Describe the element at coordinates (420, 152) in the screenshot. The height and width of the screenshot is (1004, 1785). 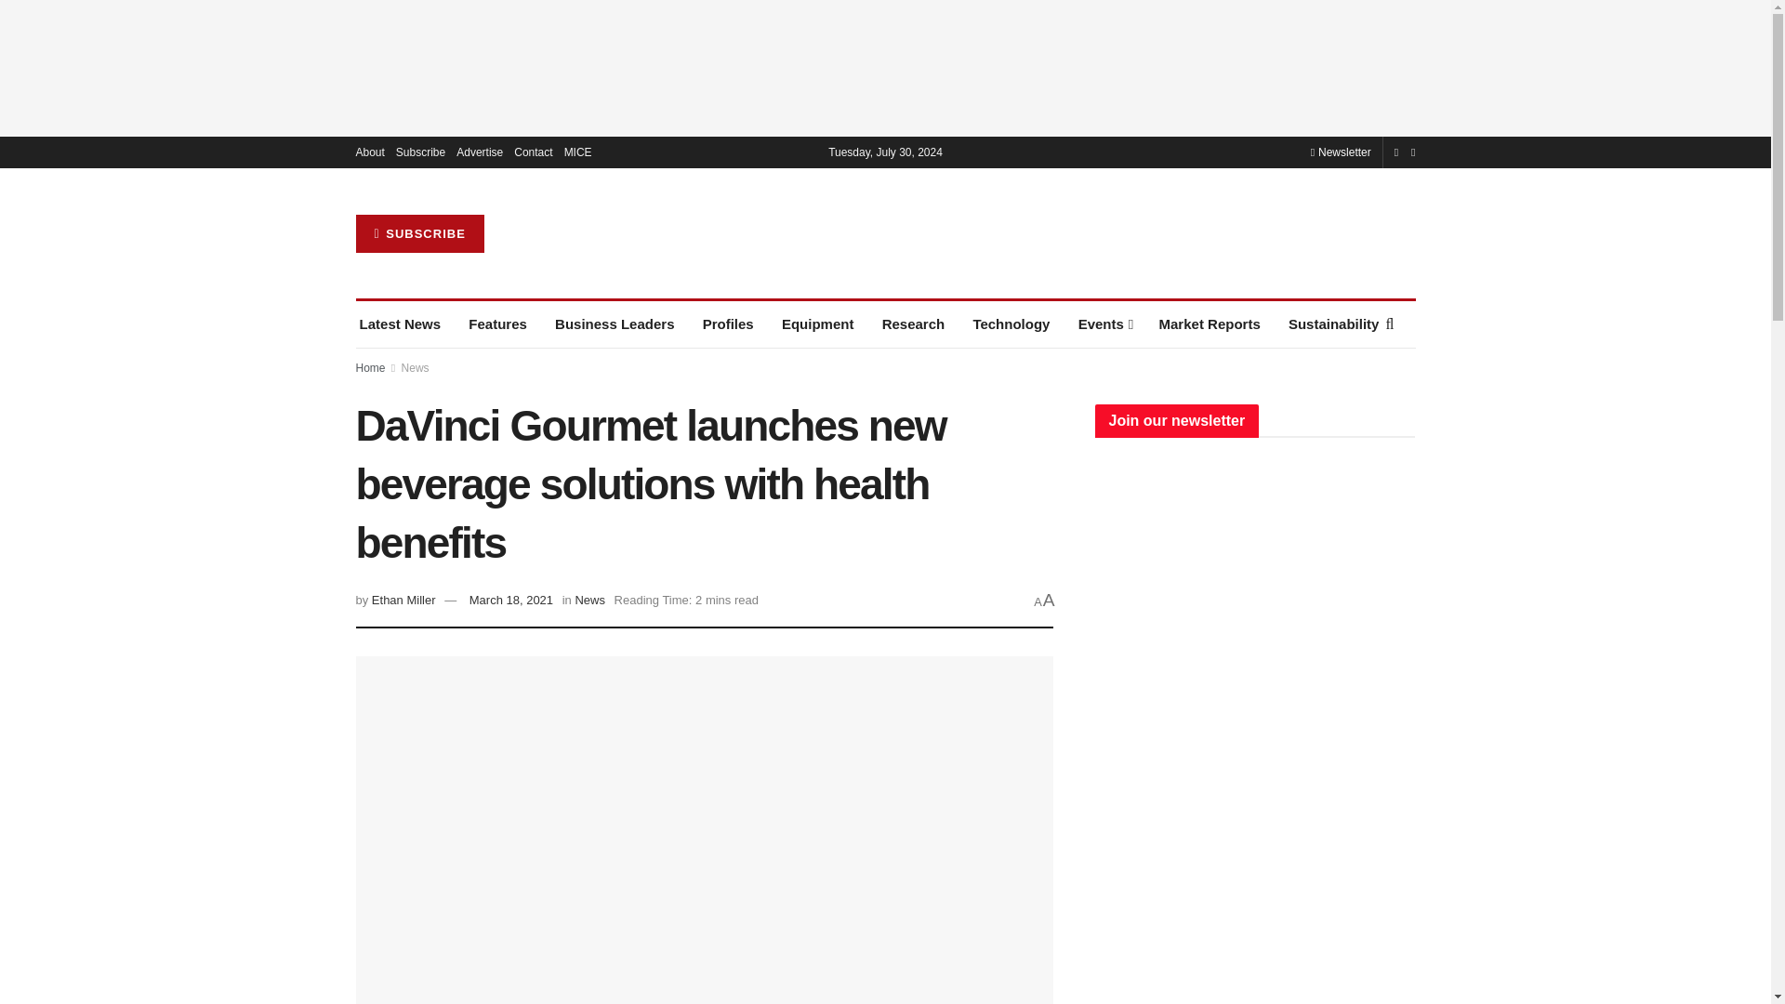
I see `Subscribe` at that location.